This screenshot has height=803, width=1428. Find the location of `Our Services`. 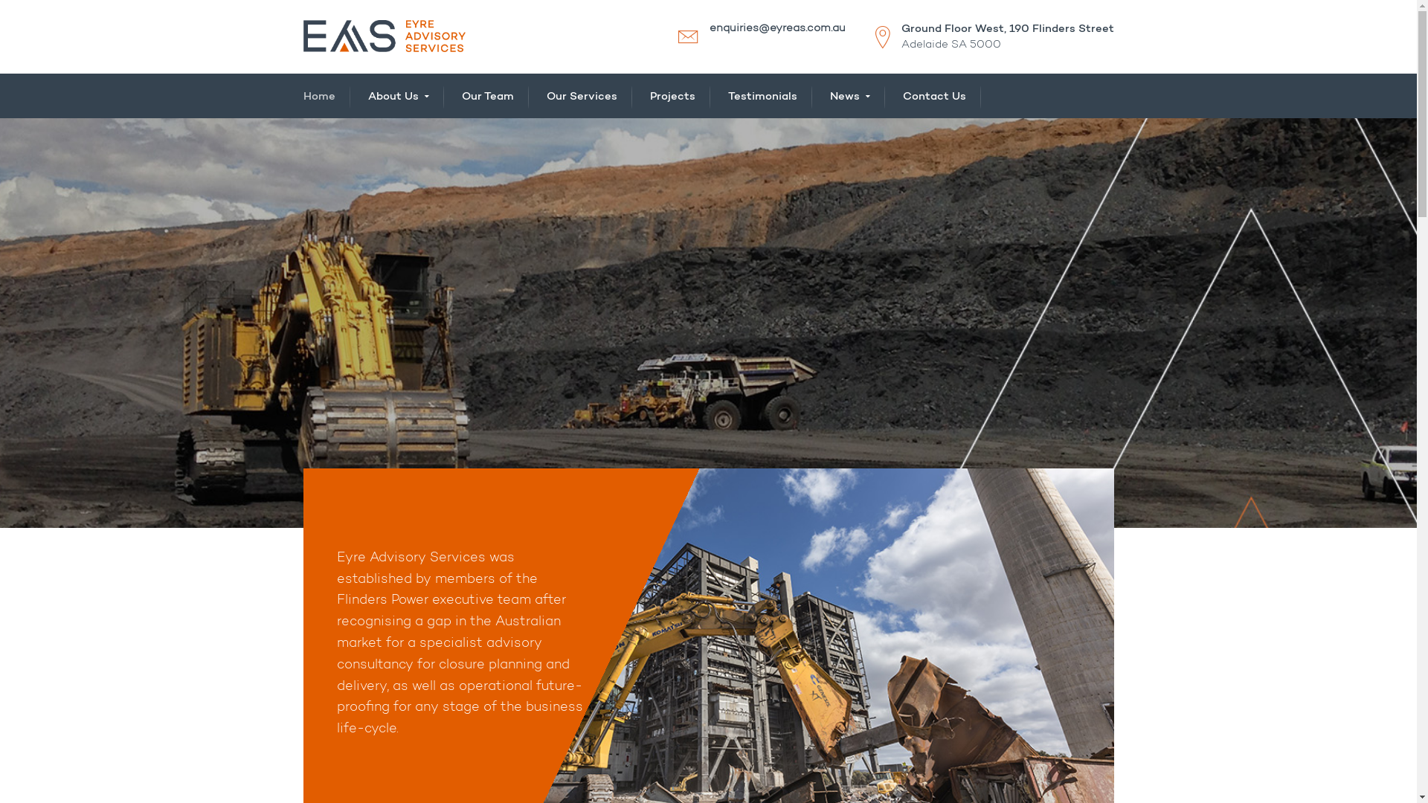

Our Services is located at coordinates (582, 97).